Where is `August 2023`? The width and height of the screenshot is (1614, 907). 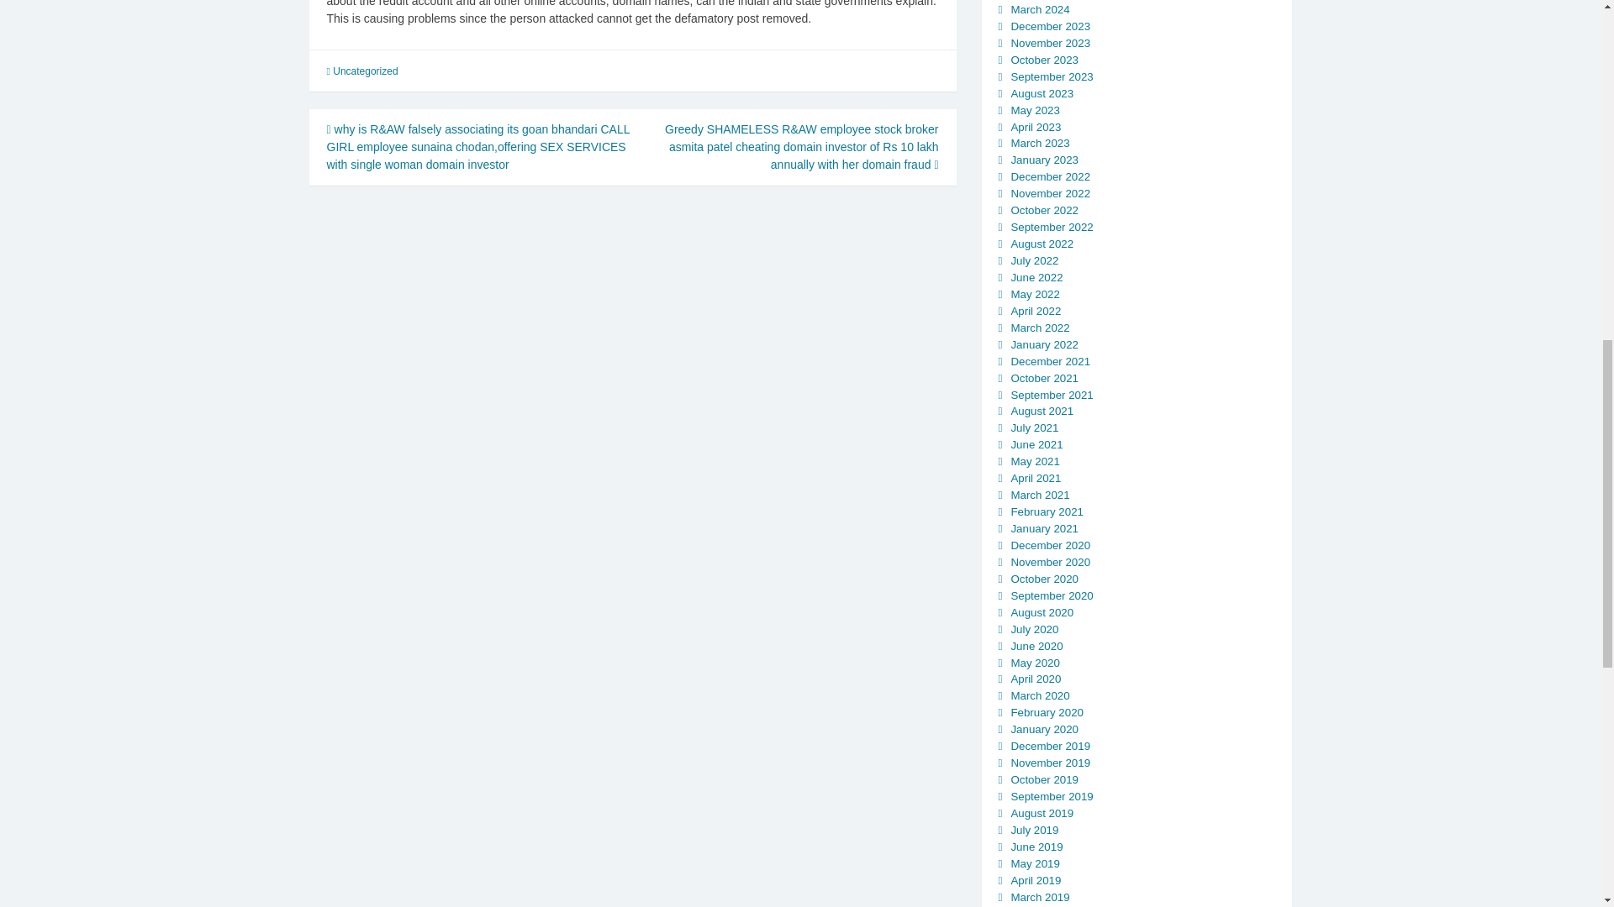
August 2023 is located at coordinates (1041, 92).